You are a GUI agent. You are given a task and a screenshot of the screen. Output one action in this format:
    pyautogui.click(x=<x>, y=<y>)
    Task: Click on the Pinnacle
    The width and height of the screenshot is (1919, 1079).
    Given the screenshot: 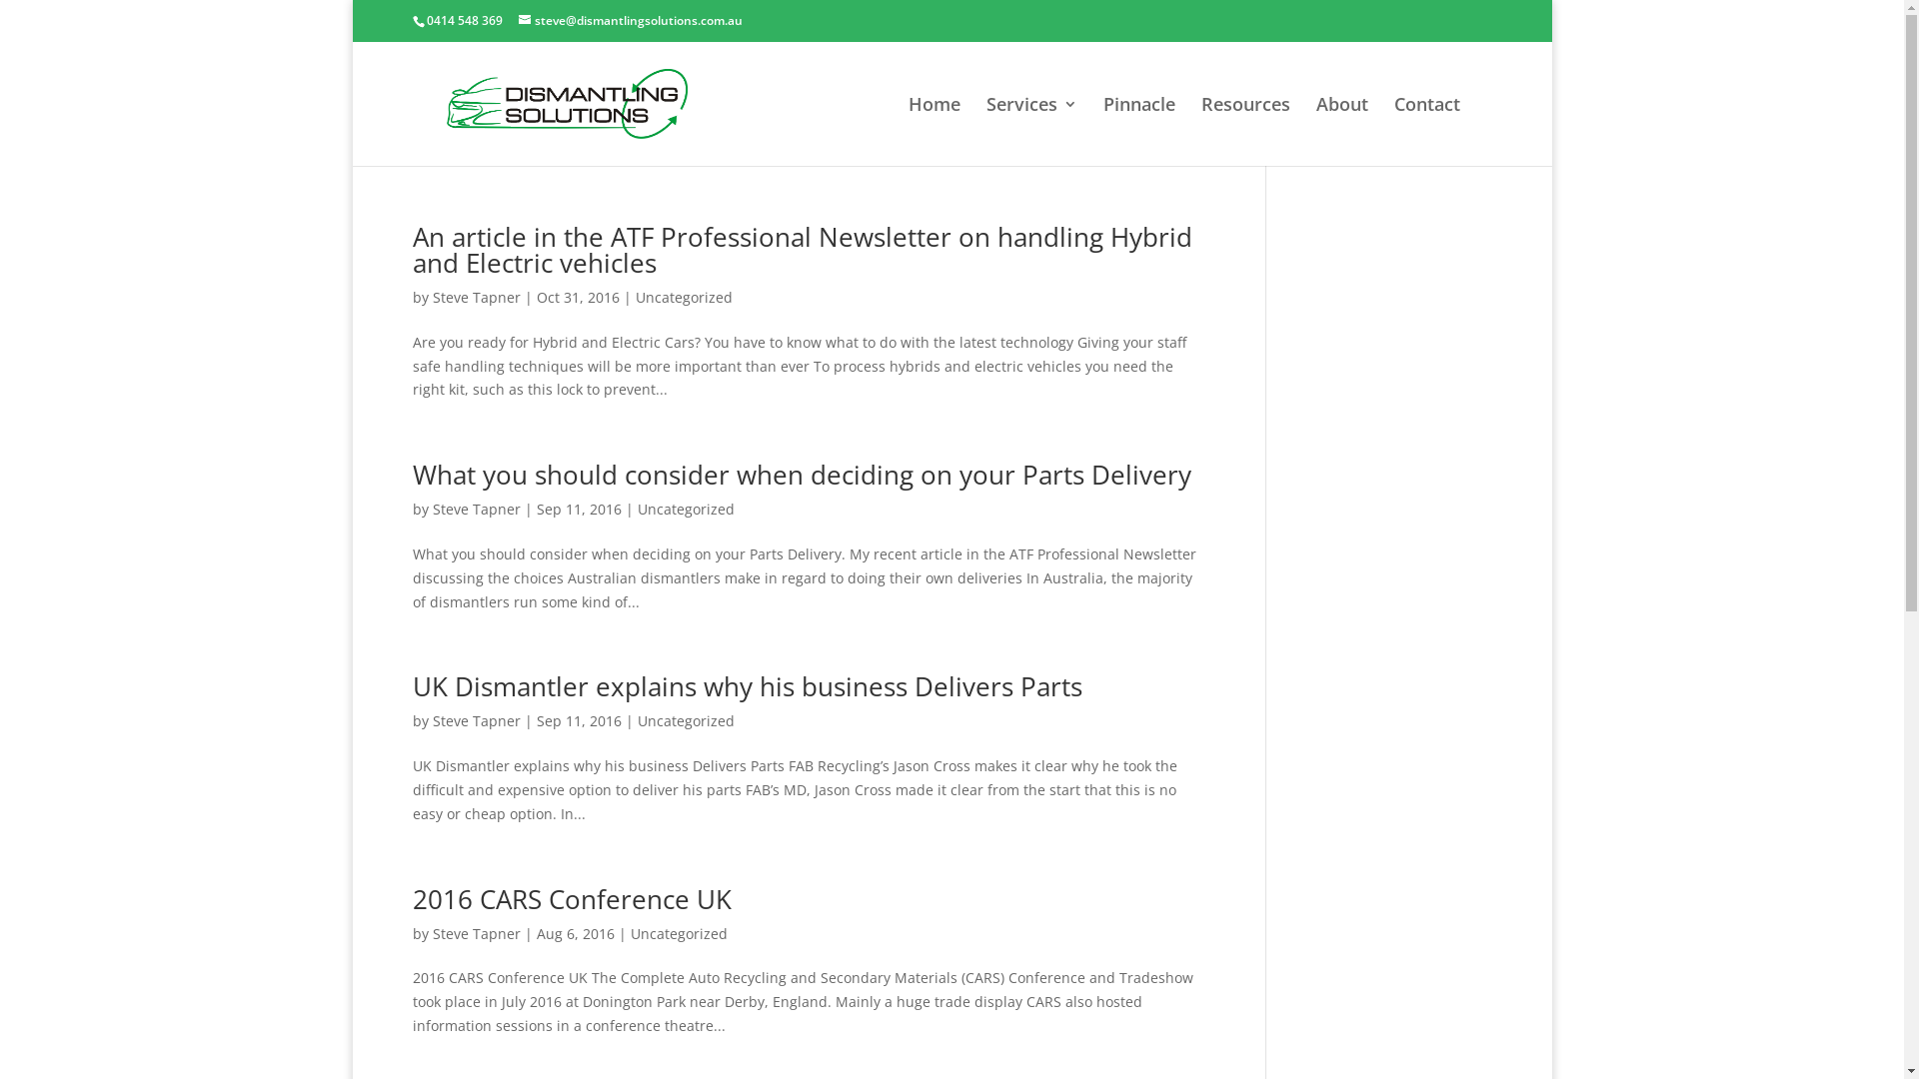 What is the action you would take?
    pyautogui.click(x=1139, y=132)
    